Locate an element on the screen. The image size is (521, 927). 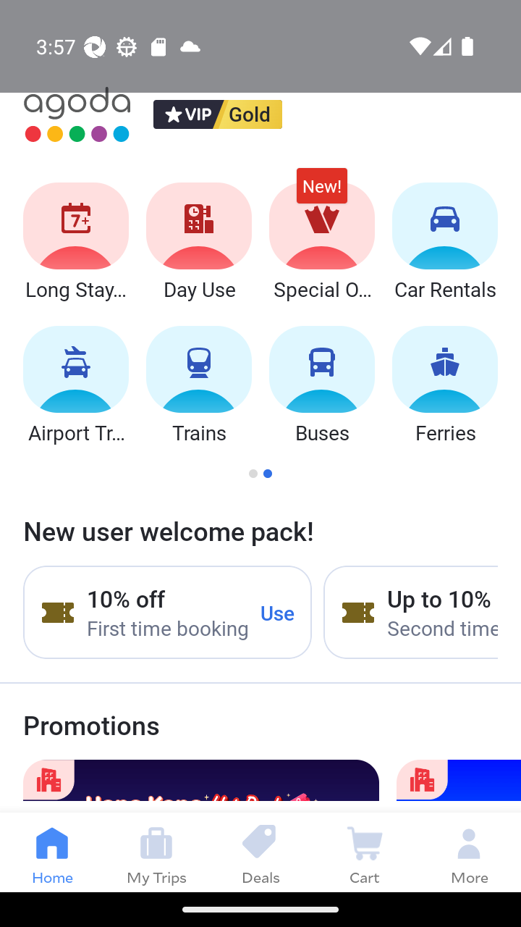
My Trips is located at coordinates (156, 852).